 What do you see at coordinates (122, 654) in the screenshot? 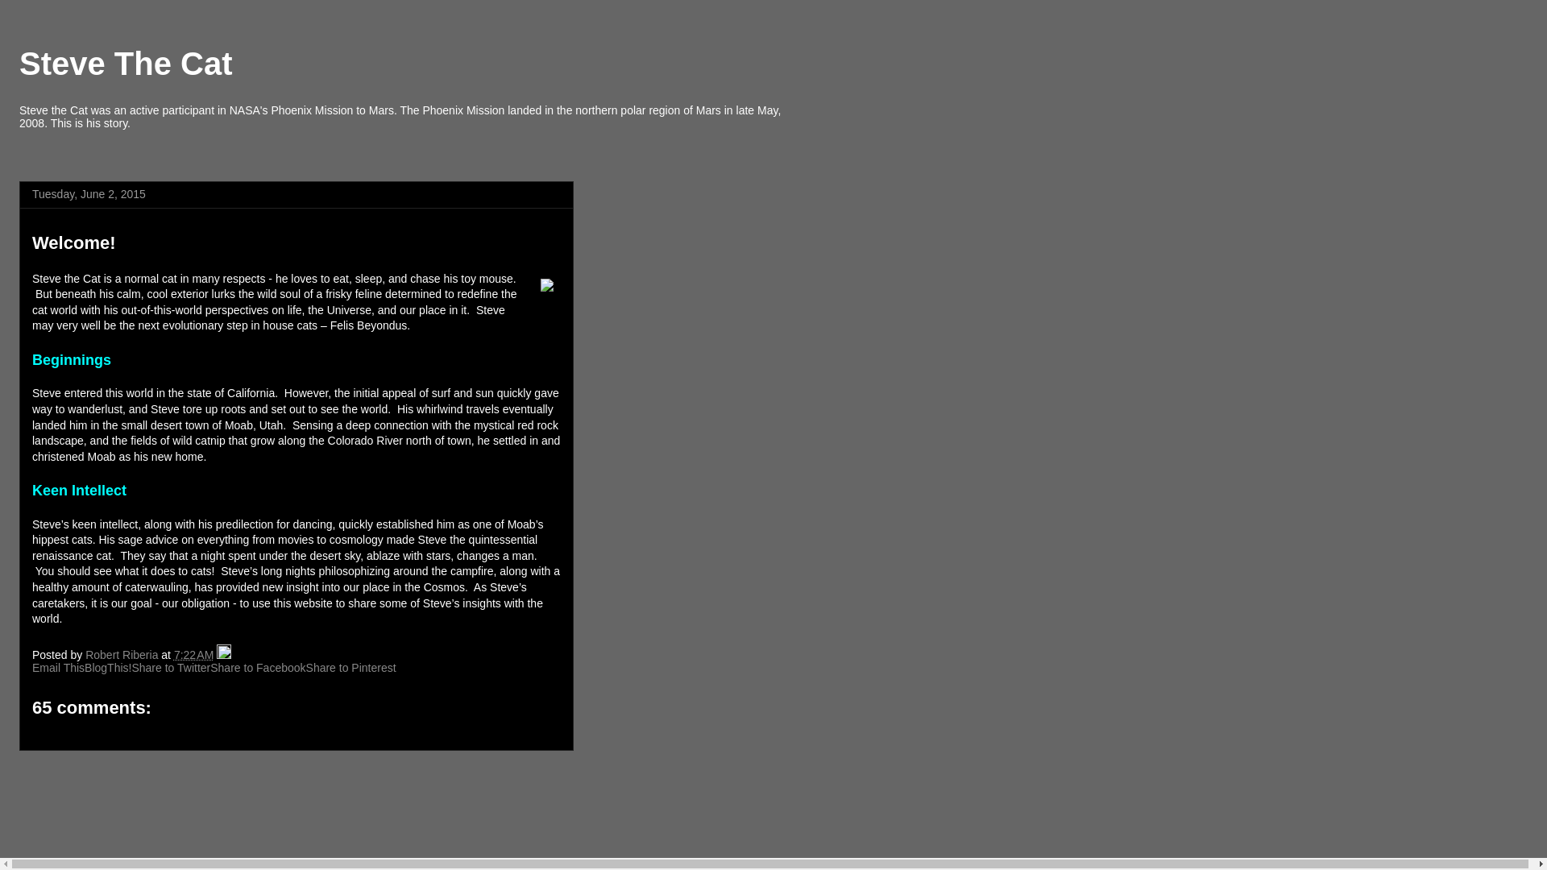
I see `Robert Riberia` at bounding box center [122, 654].